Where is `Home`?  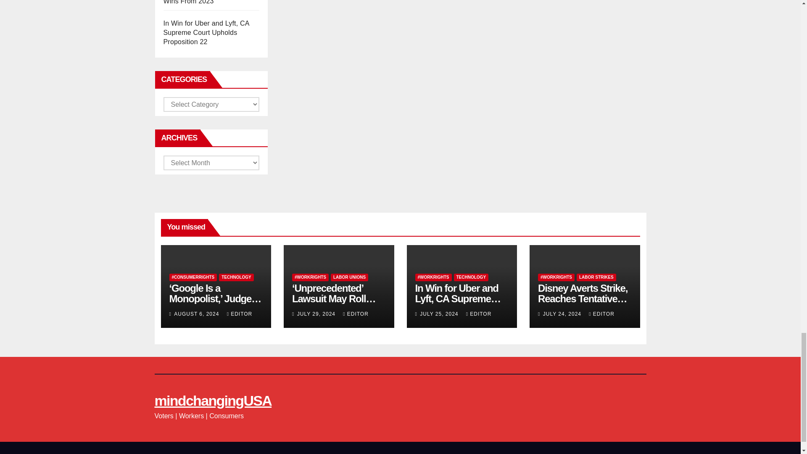
Home is located at coordinates (595, 453).